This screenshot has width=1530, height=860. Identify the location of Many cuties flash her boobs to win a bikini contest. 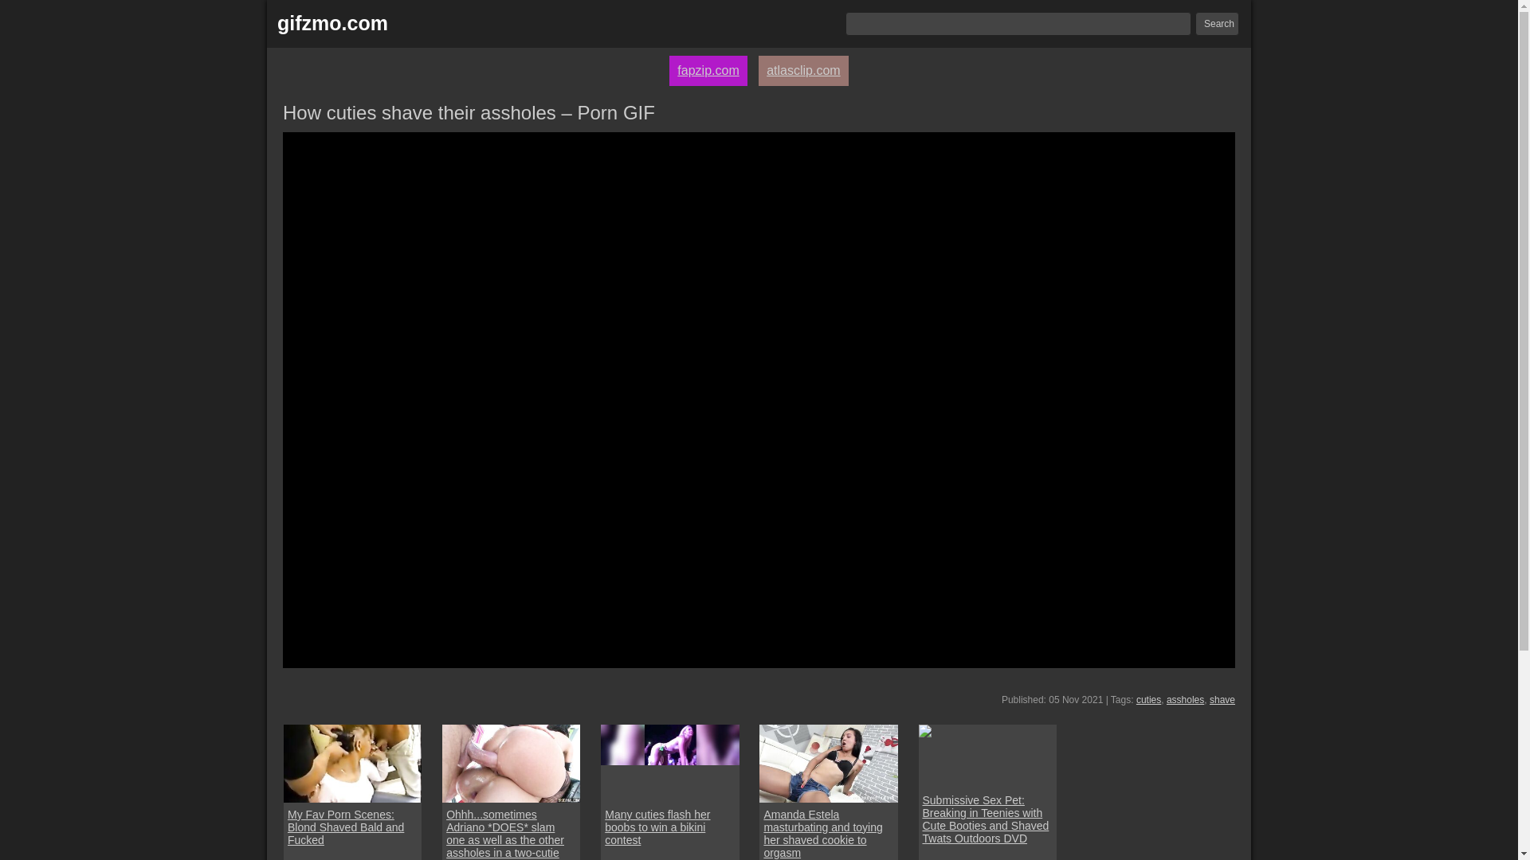
(669, 763).